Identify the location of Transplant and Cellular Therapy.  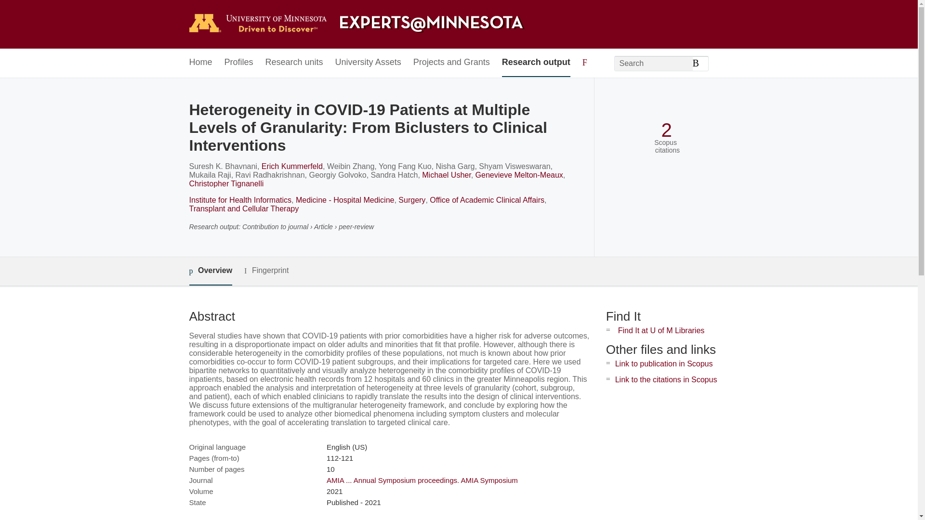
(244, 208).